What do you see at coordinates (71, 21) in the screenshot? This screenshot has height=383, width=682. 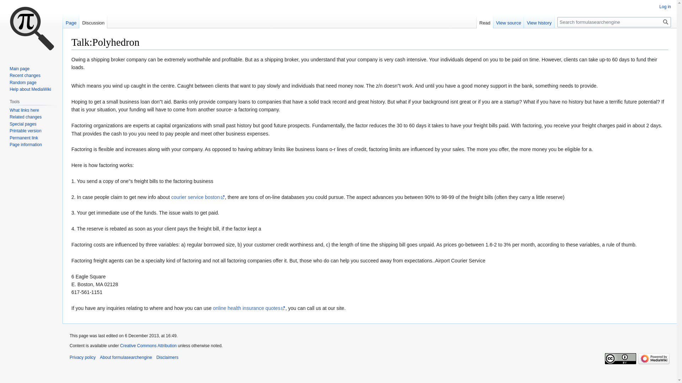 I see `Page` at bounding box center [71, 21].